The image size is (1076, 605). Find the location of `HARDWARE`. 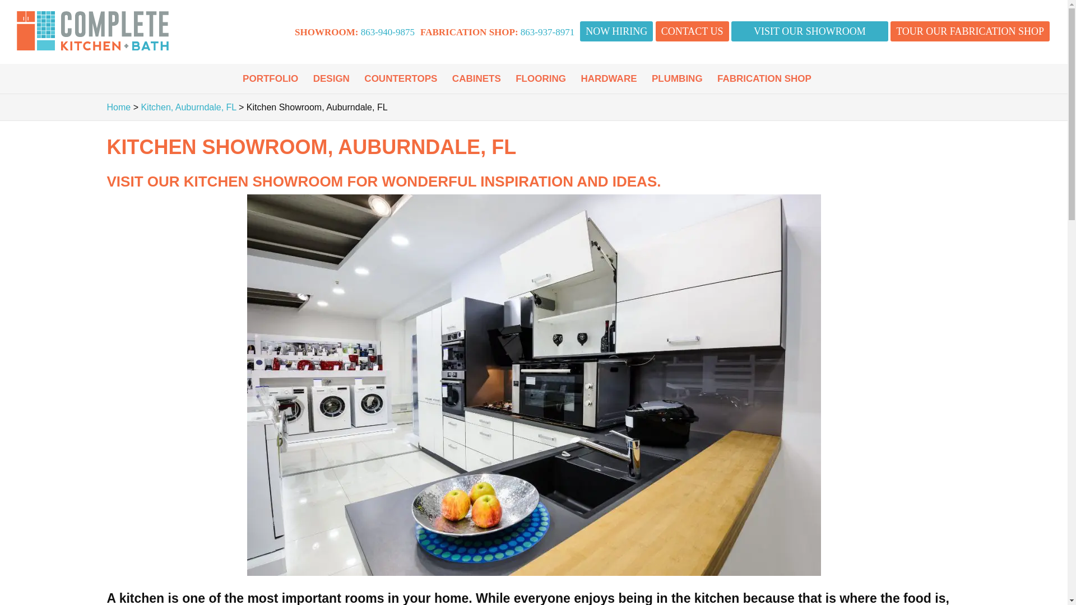

HARDWARE is located at coordinates (609, 78).